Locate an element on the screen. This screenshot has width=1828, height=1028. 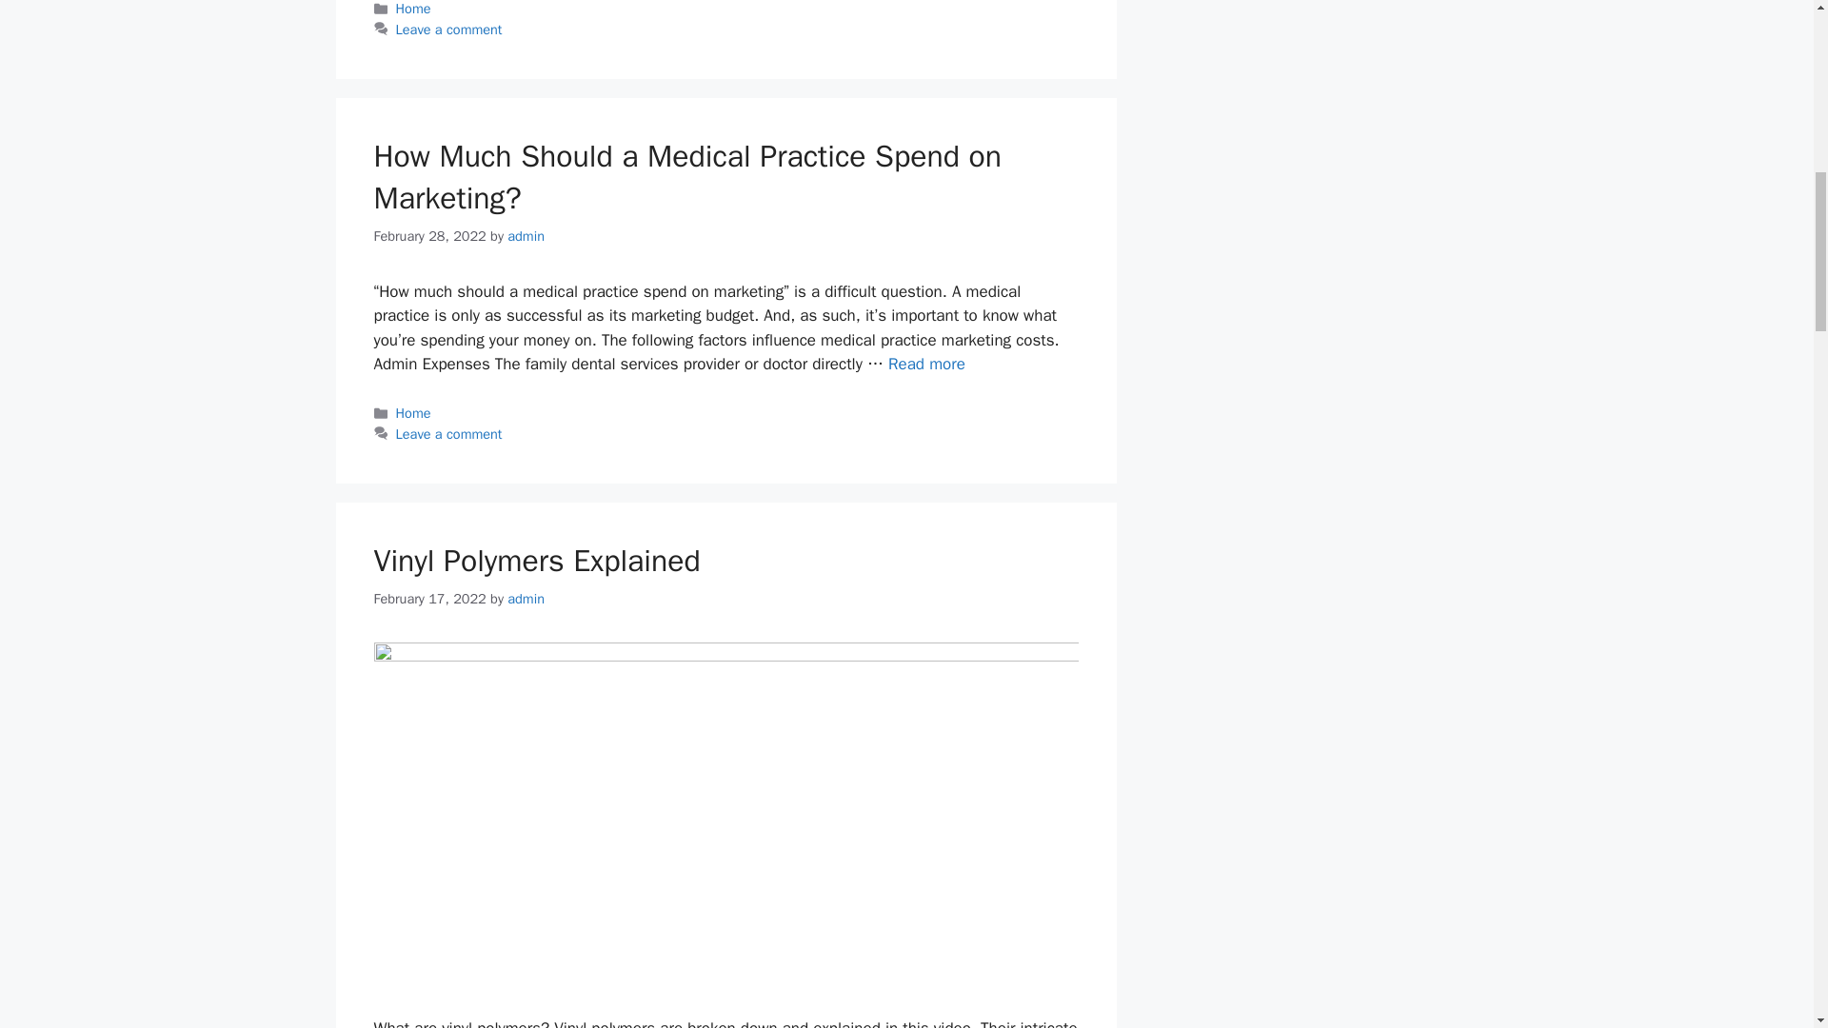
Home is located at coordinates (413, 9).